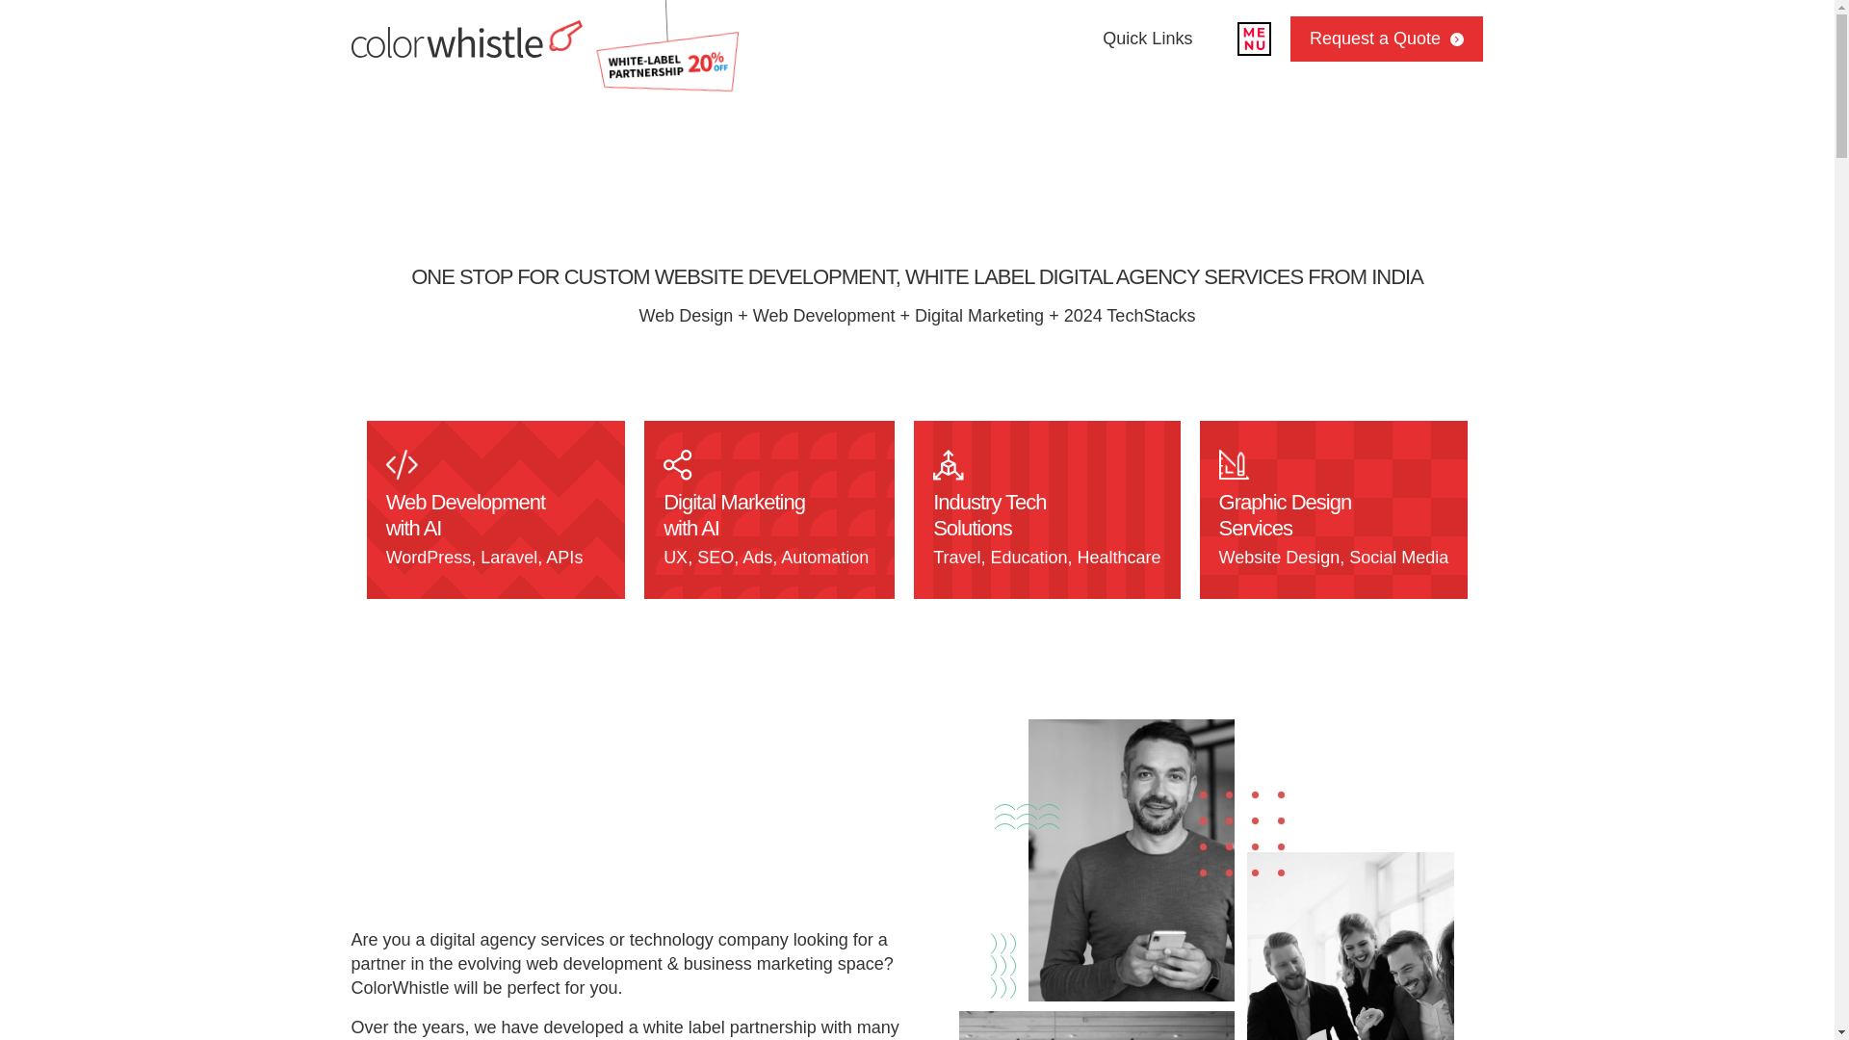 This screenshot has width=1849, height=1040. I want to click on Request a Quote, so click(1387, 39).